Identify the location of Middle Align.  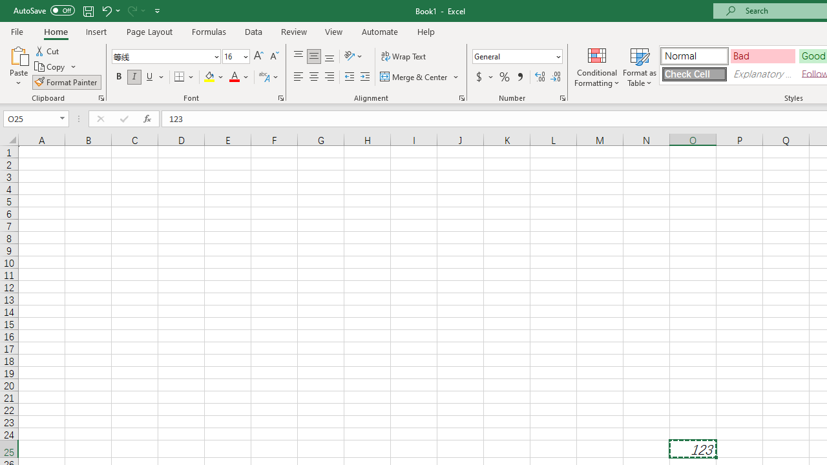
(313, 57).